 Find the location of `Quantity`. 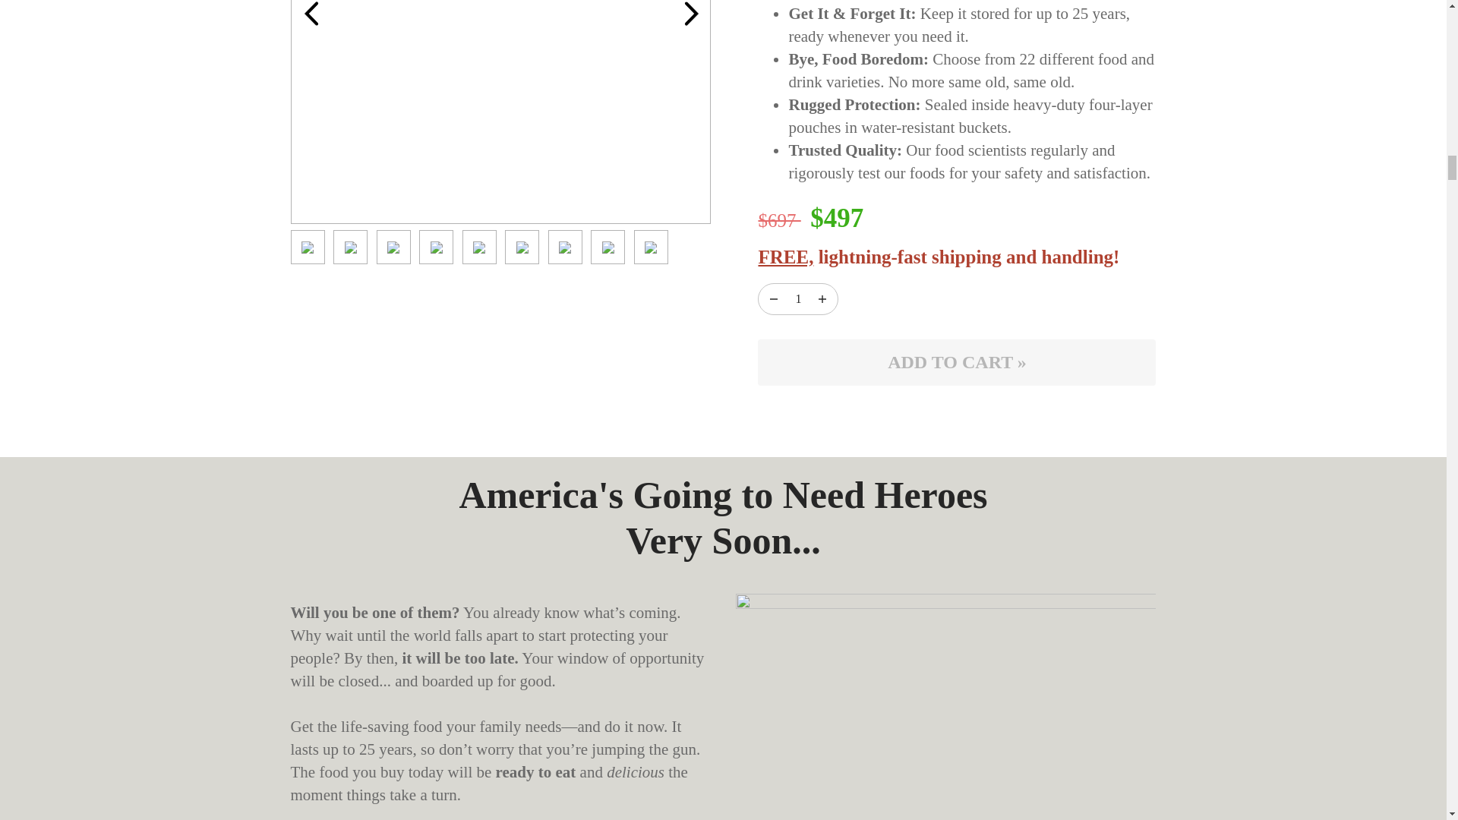

Quantity is located at coordinates (797, 299).